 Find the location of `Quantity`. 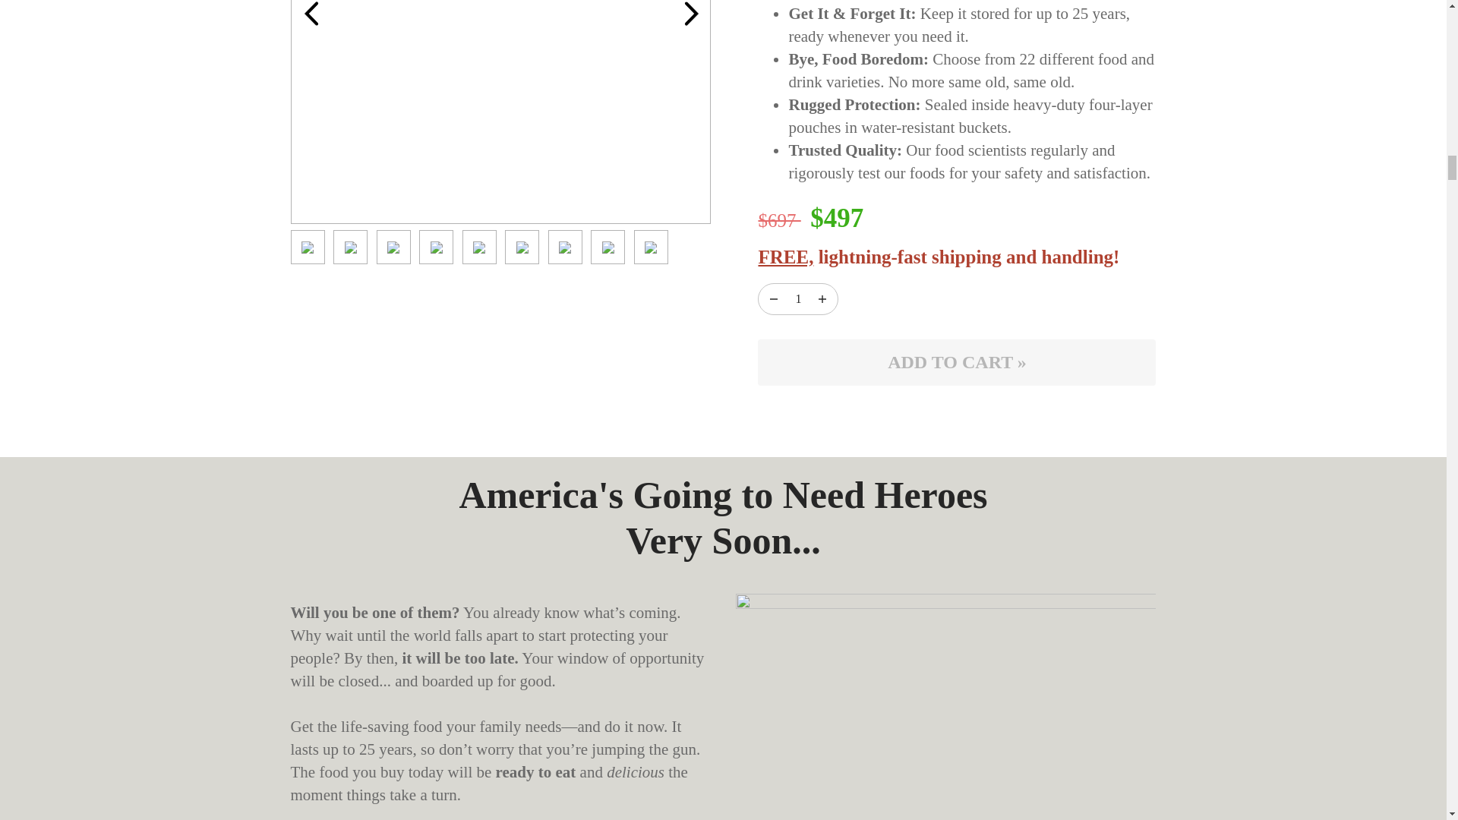

Quantity is located at coordinates (797, 299).